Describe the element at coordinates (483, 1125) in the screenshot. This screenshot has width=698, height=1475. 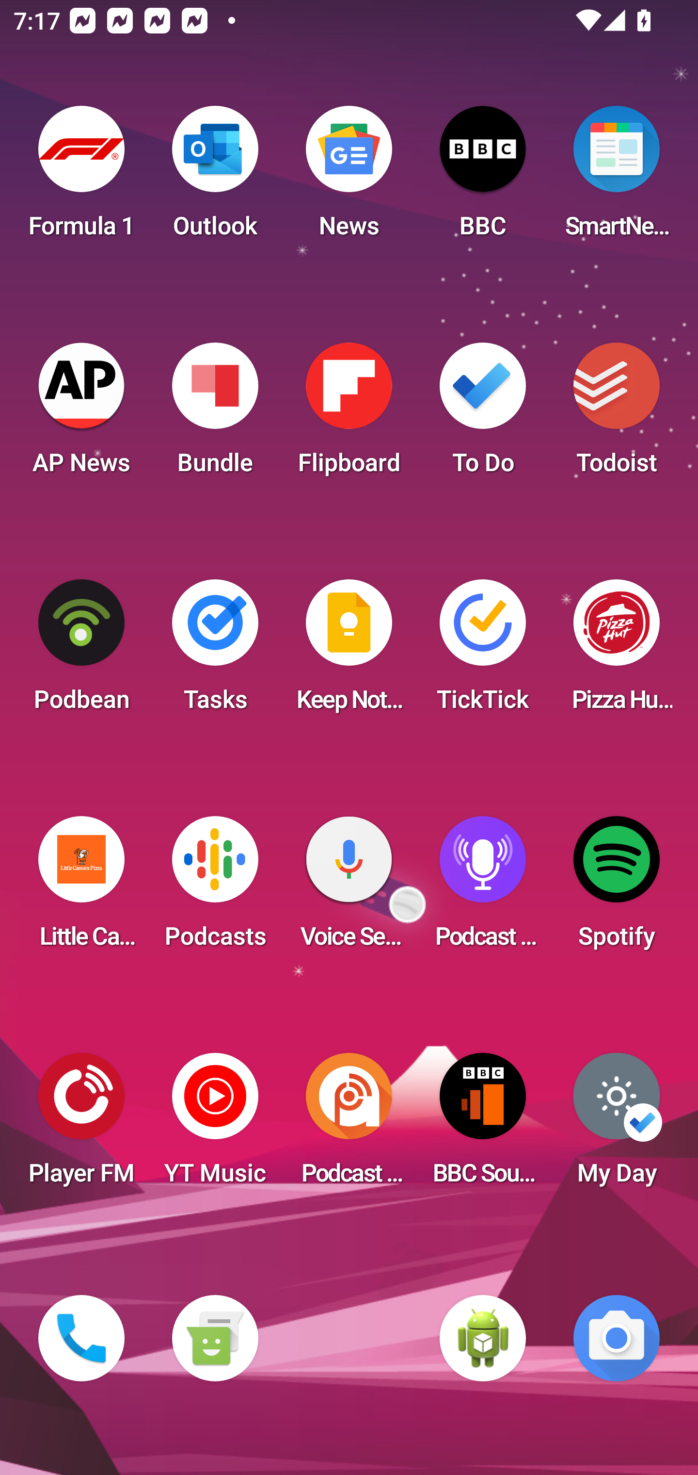
I see `BBC Sounds` at that location.